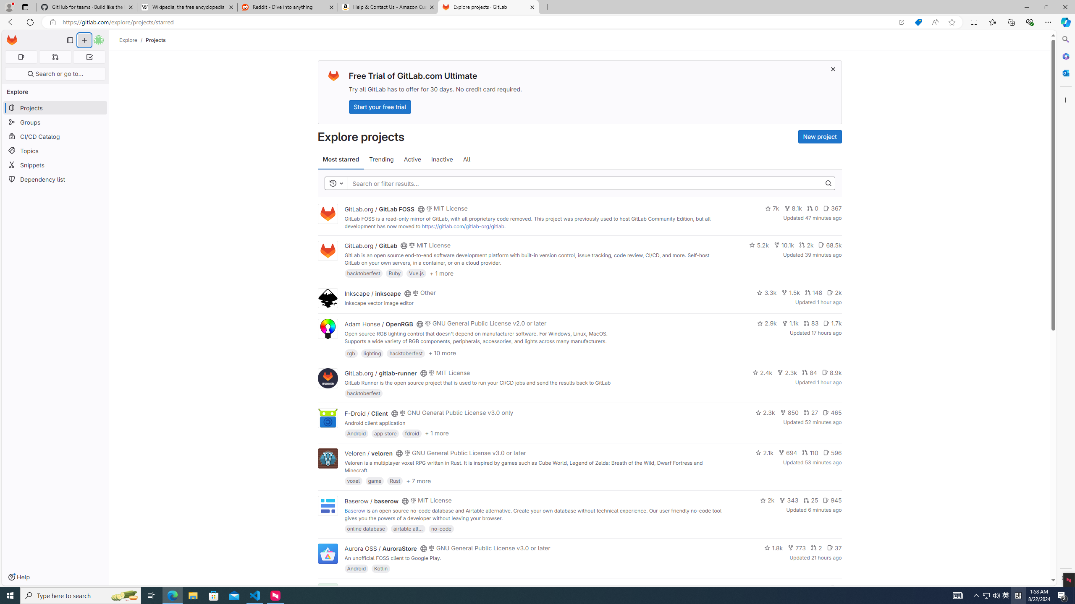 The image size is (1075, 604). I want to click on 27, so click(810, 413).